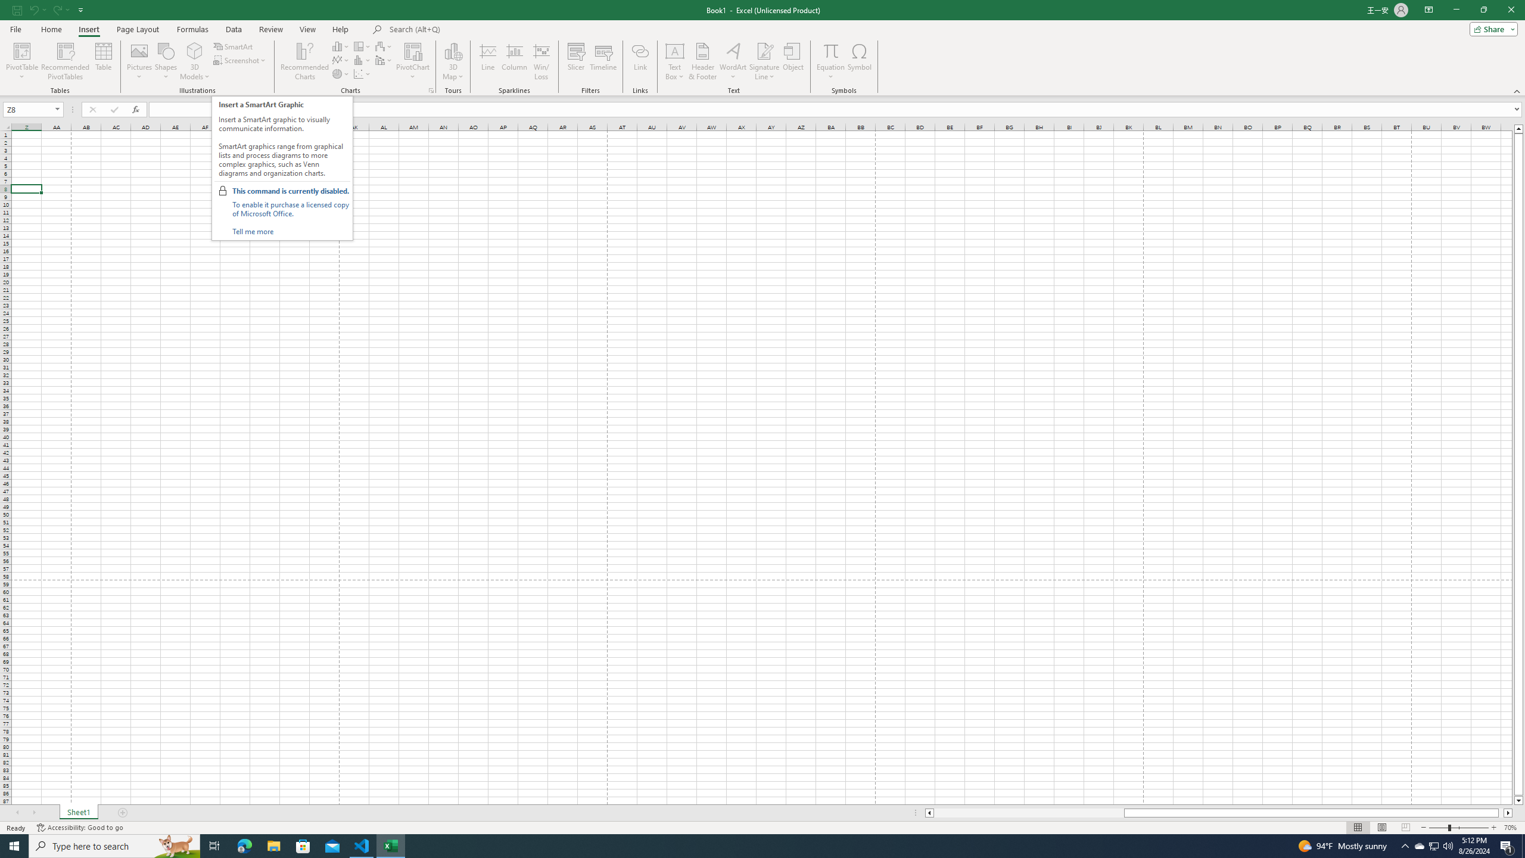 This screenshot has width=1525, height=858. What do you see at coordinates (60, 10) in the screenshot?
I see `Redo` at bounding box center [60, 10].